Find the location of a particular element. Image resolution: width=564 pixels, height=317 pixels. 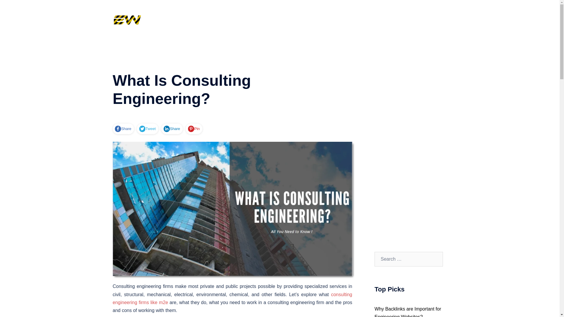

Why Backlinks are Important for Engineering Websites? is located at coordinates (408, 312).